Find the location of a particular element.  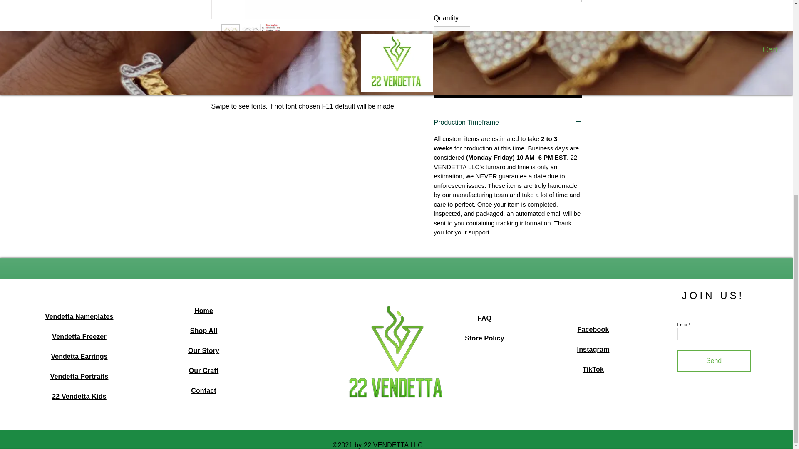

Facebook is located at coordinates (593, 329).